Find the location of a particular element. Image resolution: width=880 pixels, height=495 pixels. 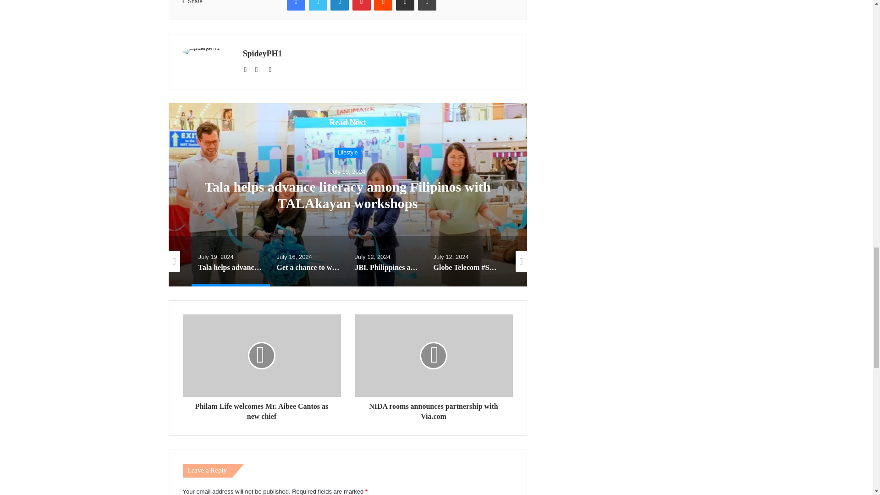

LinkedIn is located at coordinates (339, 5).